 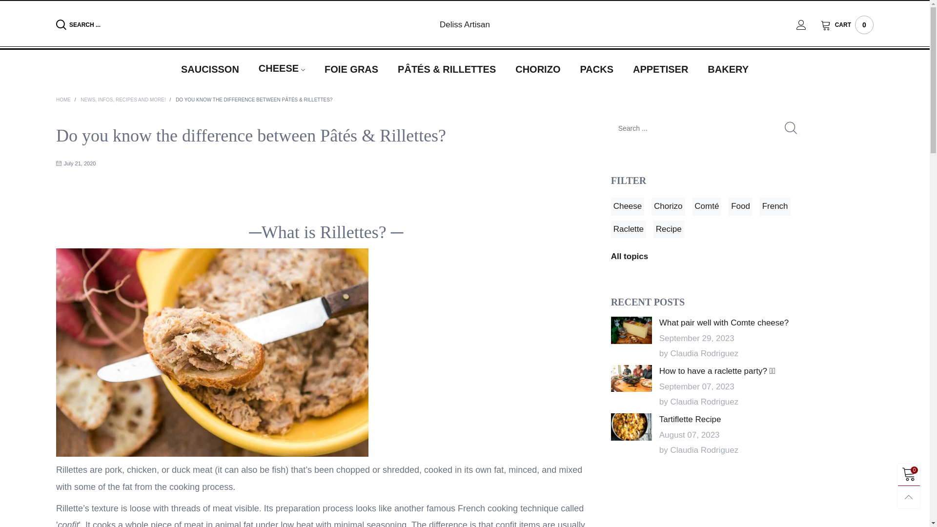 I want to click on CHORIZO, so click(x=538, y=69).